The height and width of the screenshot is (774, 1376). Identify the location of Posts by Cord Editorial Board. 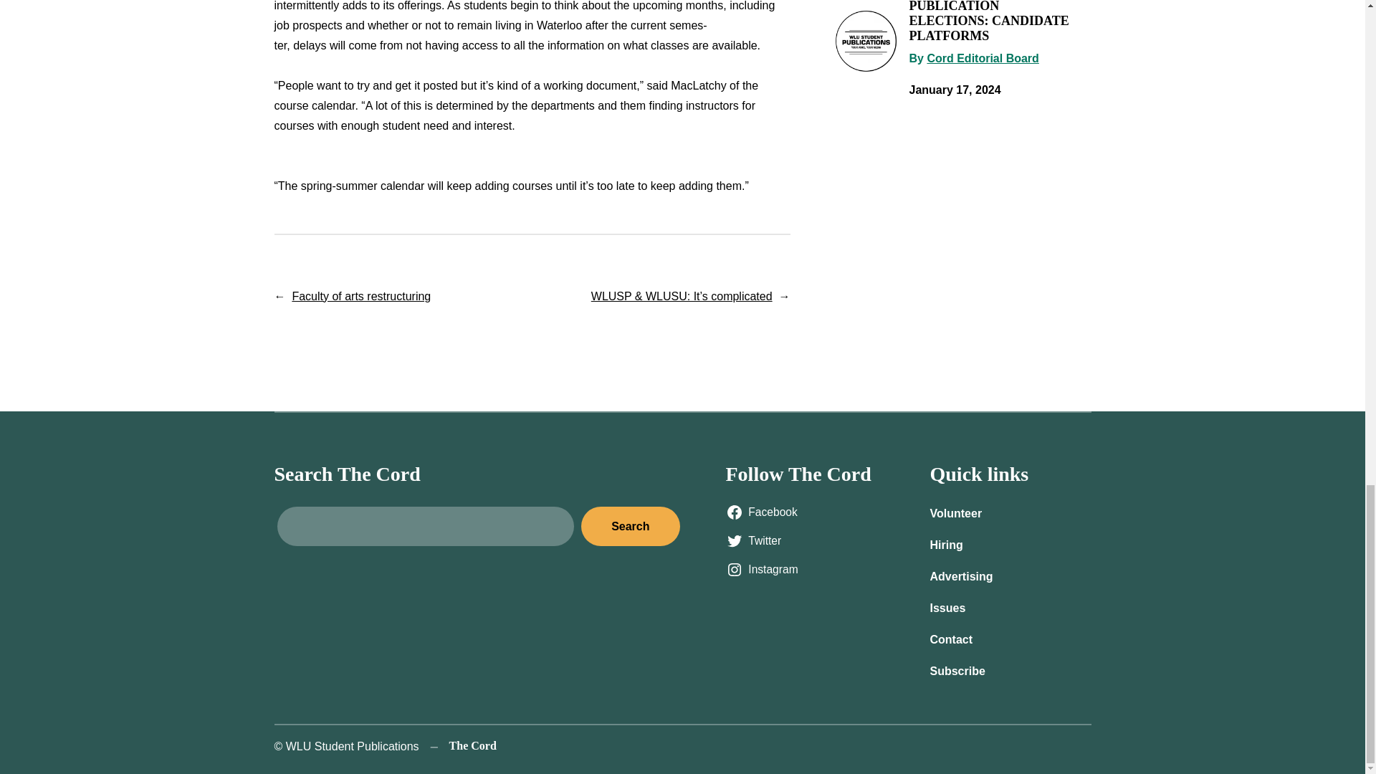
(982, 58).